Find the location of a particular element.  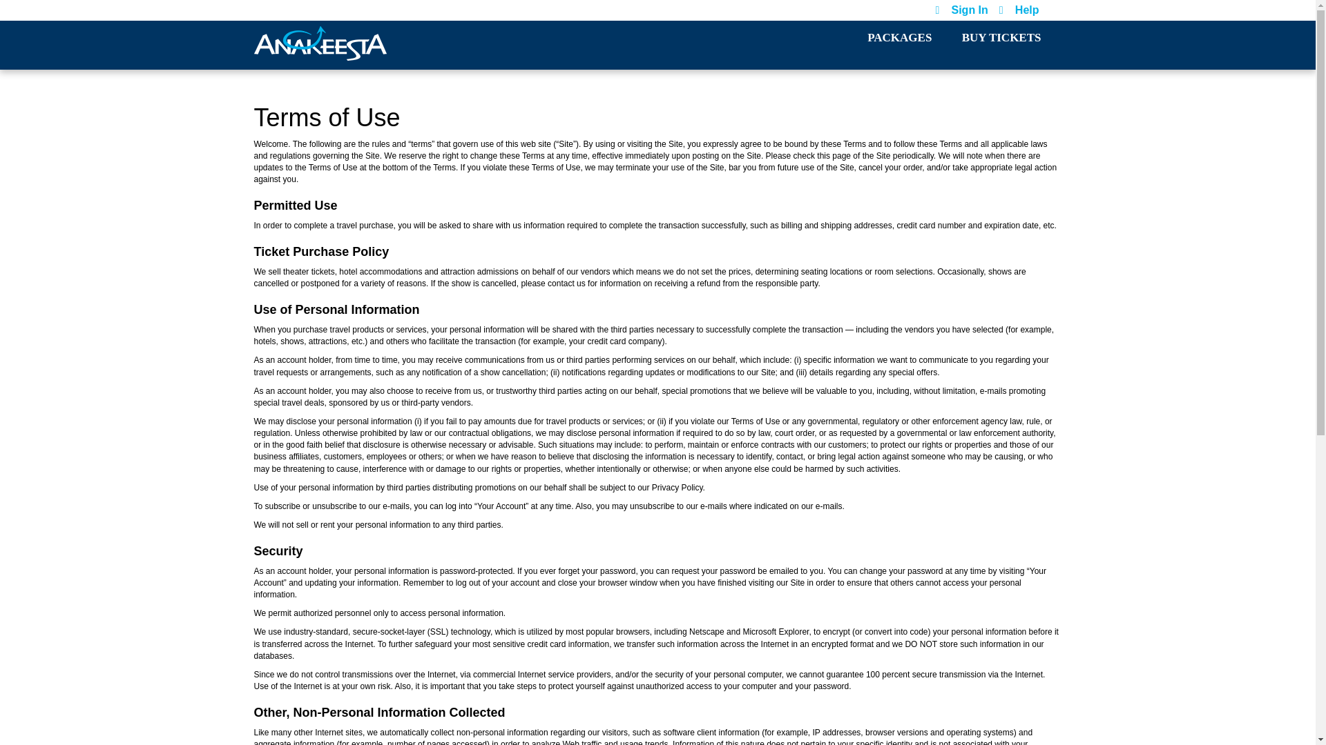

Help is located at coordinates (1019, 11).